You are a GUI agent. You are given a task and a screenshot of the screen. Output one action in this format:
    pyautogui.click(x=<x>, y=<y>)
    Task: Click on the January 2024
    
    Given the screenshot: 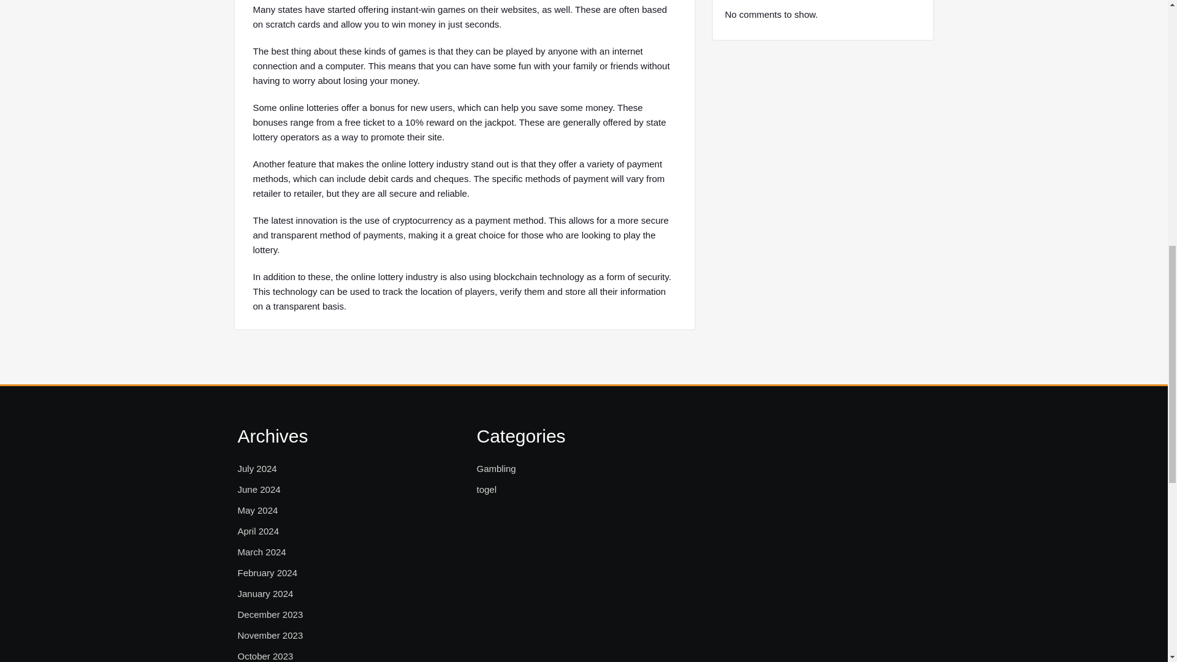 What is the action you would take?
    pyautogui.click(x=265, y=593)
    